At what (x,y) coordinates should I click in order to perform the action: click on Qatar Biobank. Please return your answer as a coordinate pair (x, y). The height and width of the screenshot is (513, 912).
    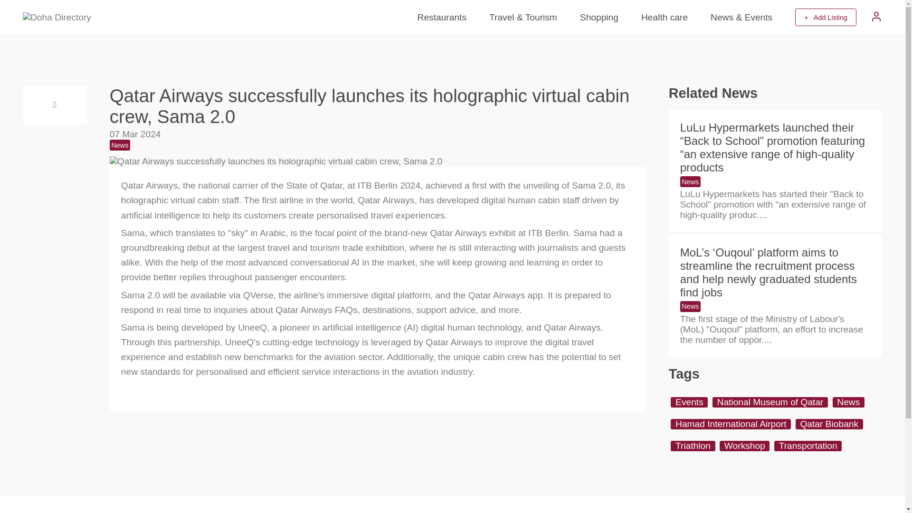
    Looking at the image, I should click on (829, 424).